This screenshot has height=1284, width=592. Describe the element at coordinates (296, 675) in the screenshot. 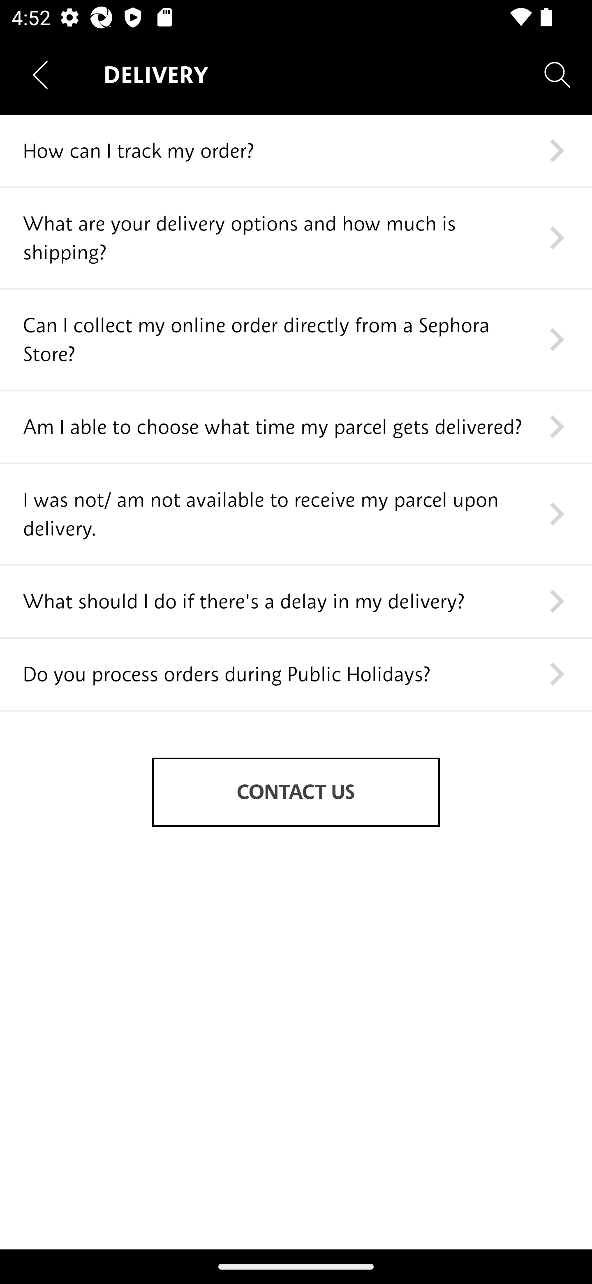

I see `Do you process orders during Public Holidays?` at that location.